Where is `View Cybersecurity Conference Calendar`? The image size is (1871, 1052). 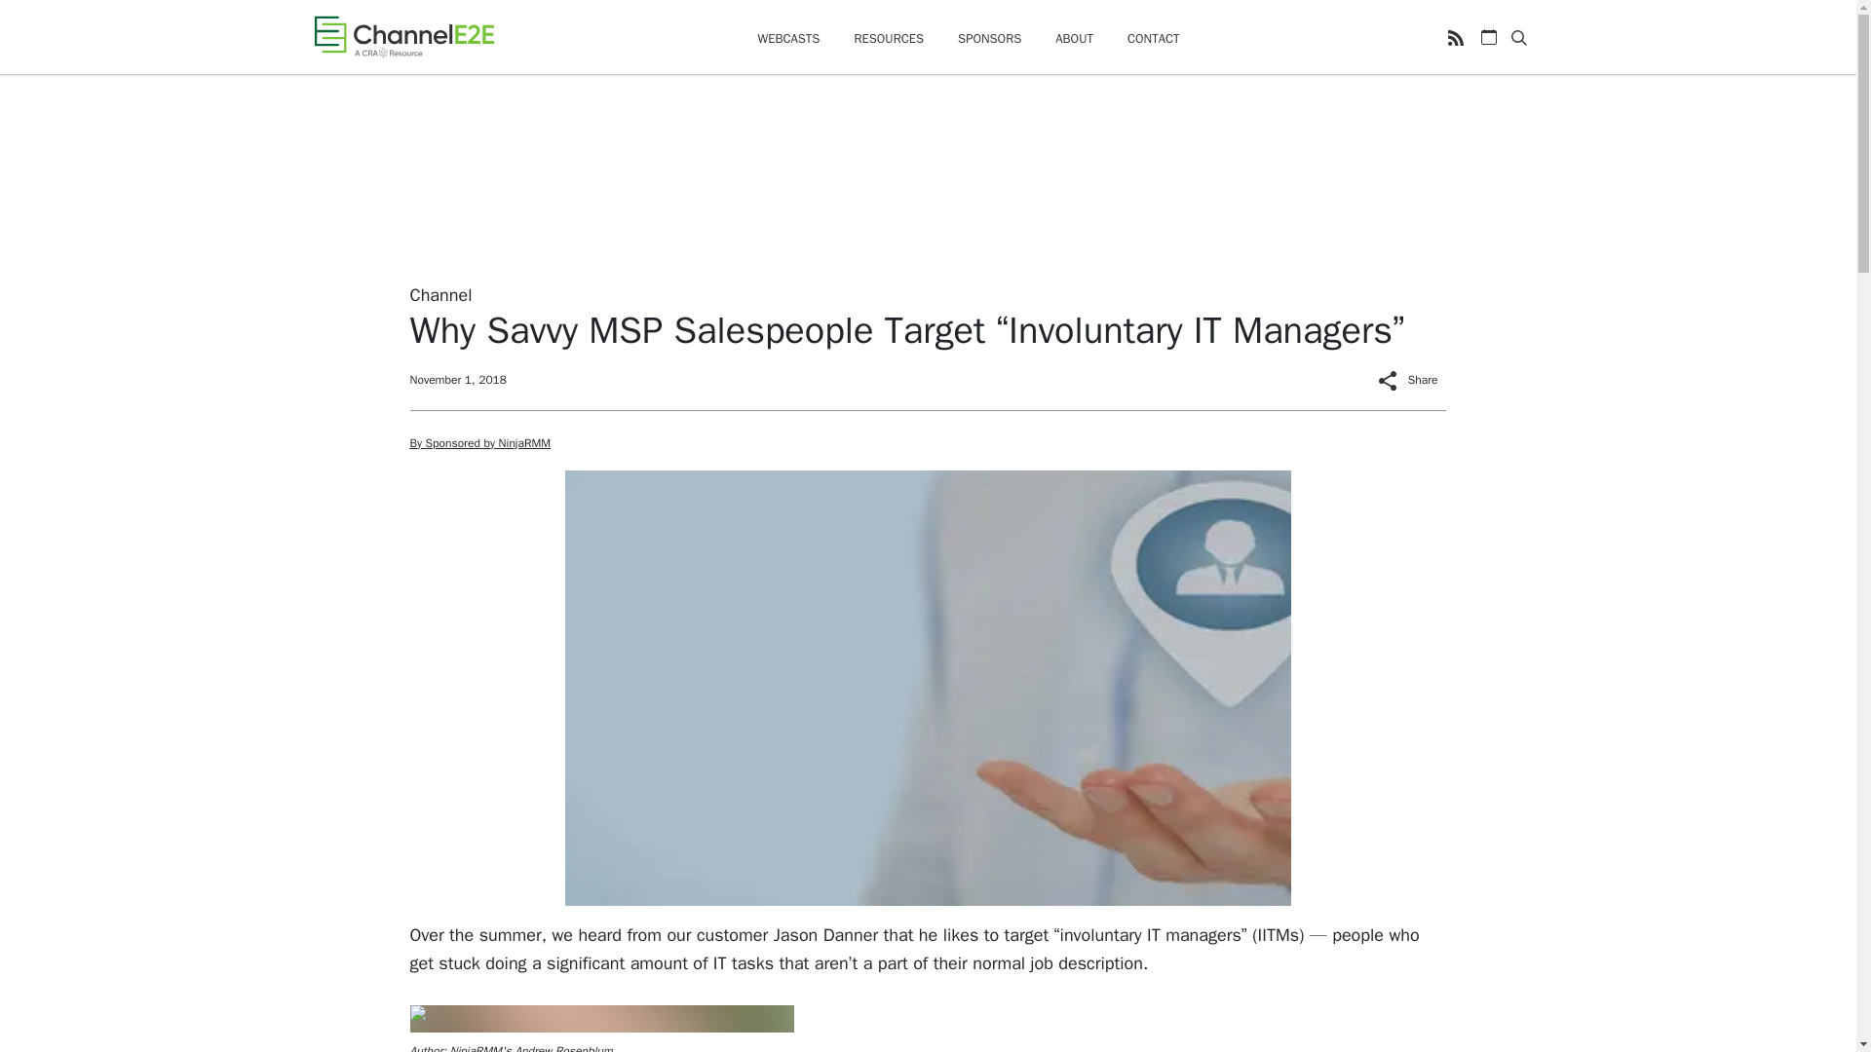
View Cybersecurity Conference Calendar is located at coordinates (1489, 37).